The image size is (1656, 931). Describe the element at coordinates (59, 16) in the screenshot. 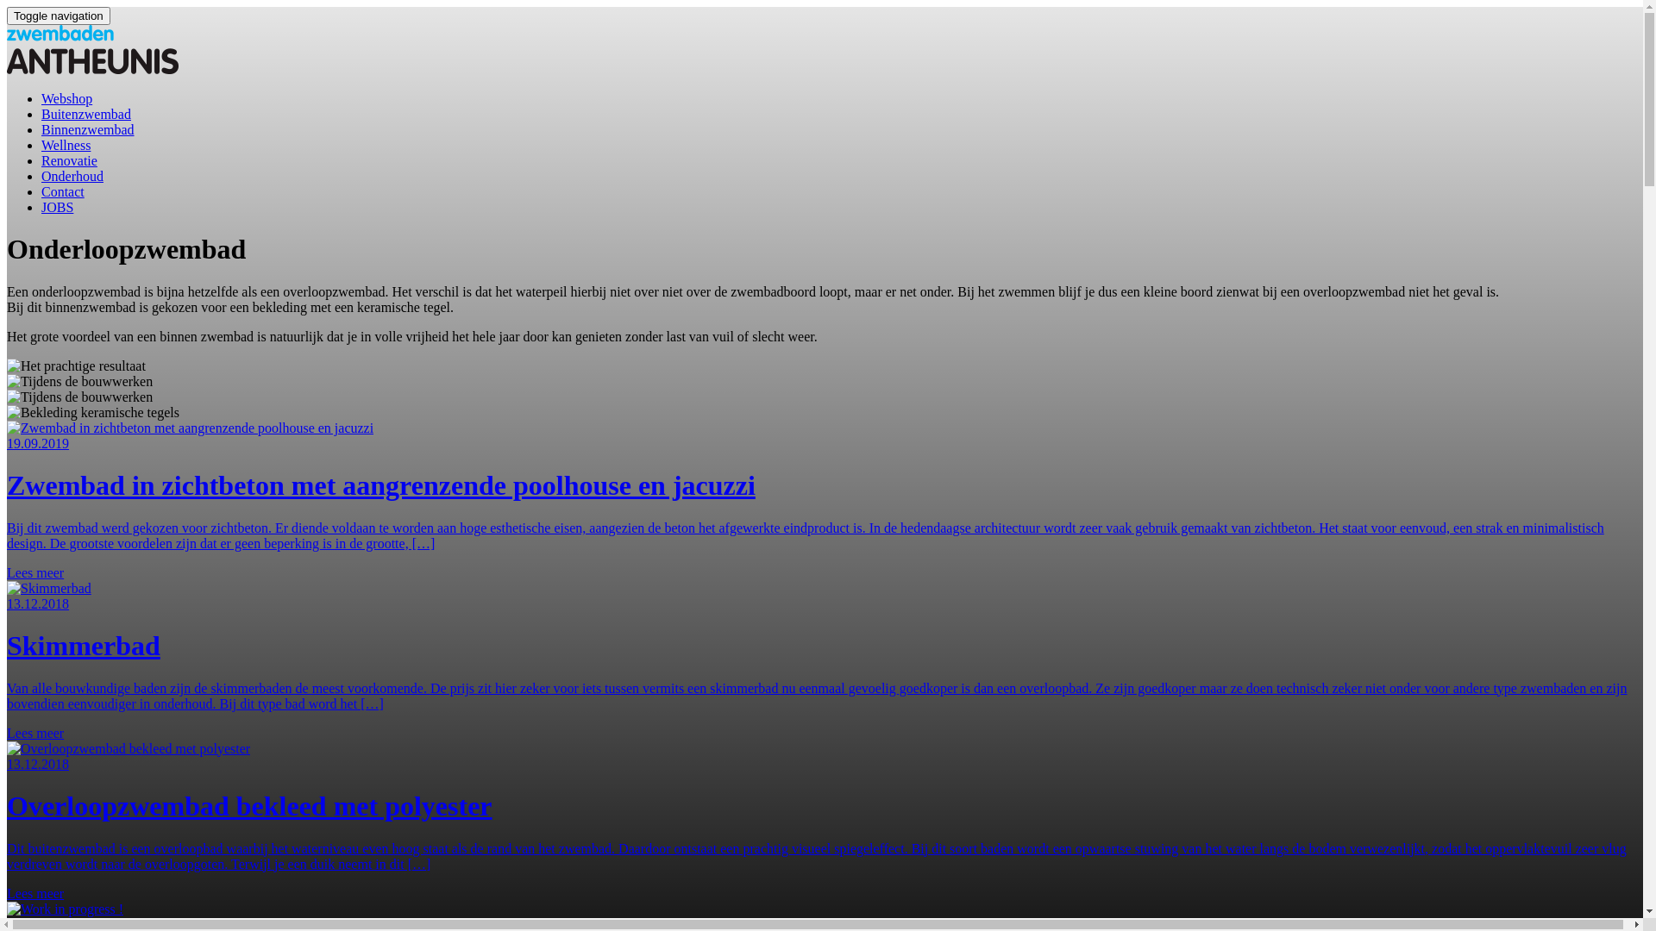

I see `Toggle navigation` at that location.